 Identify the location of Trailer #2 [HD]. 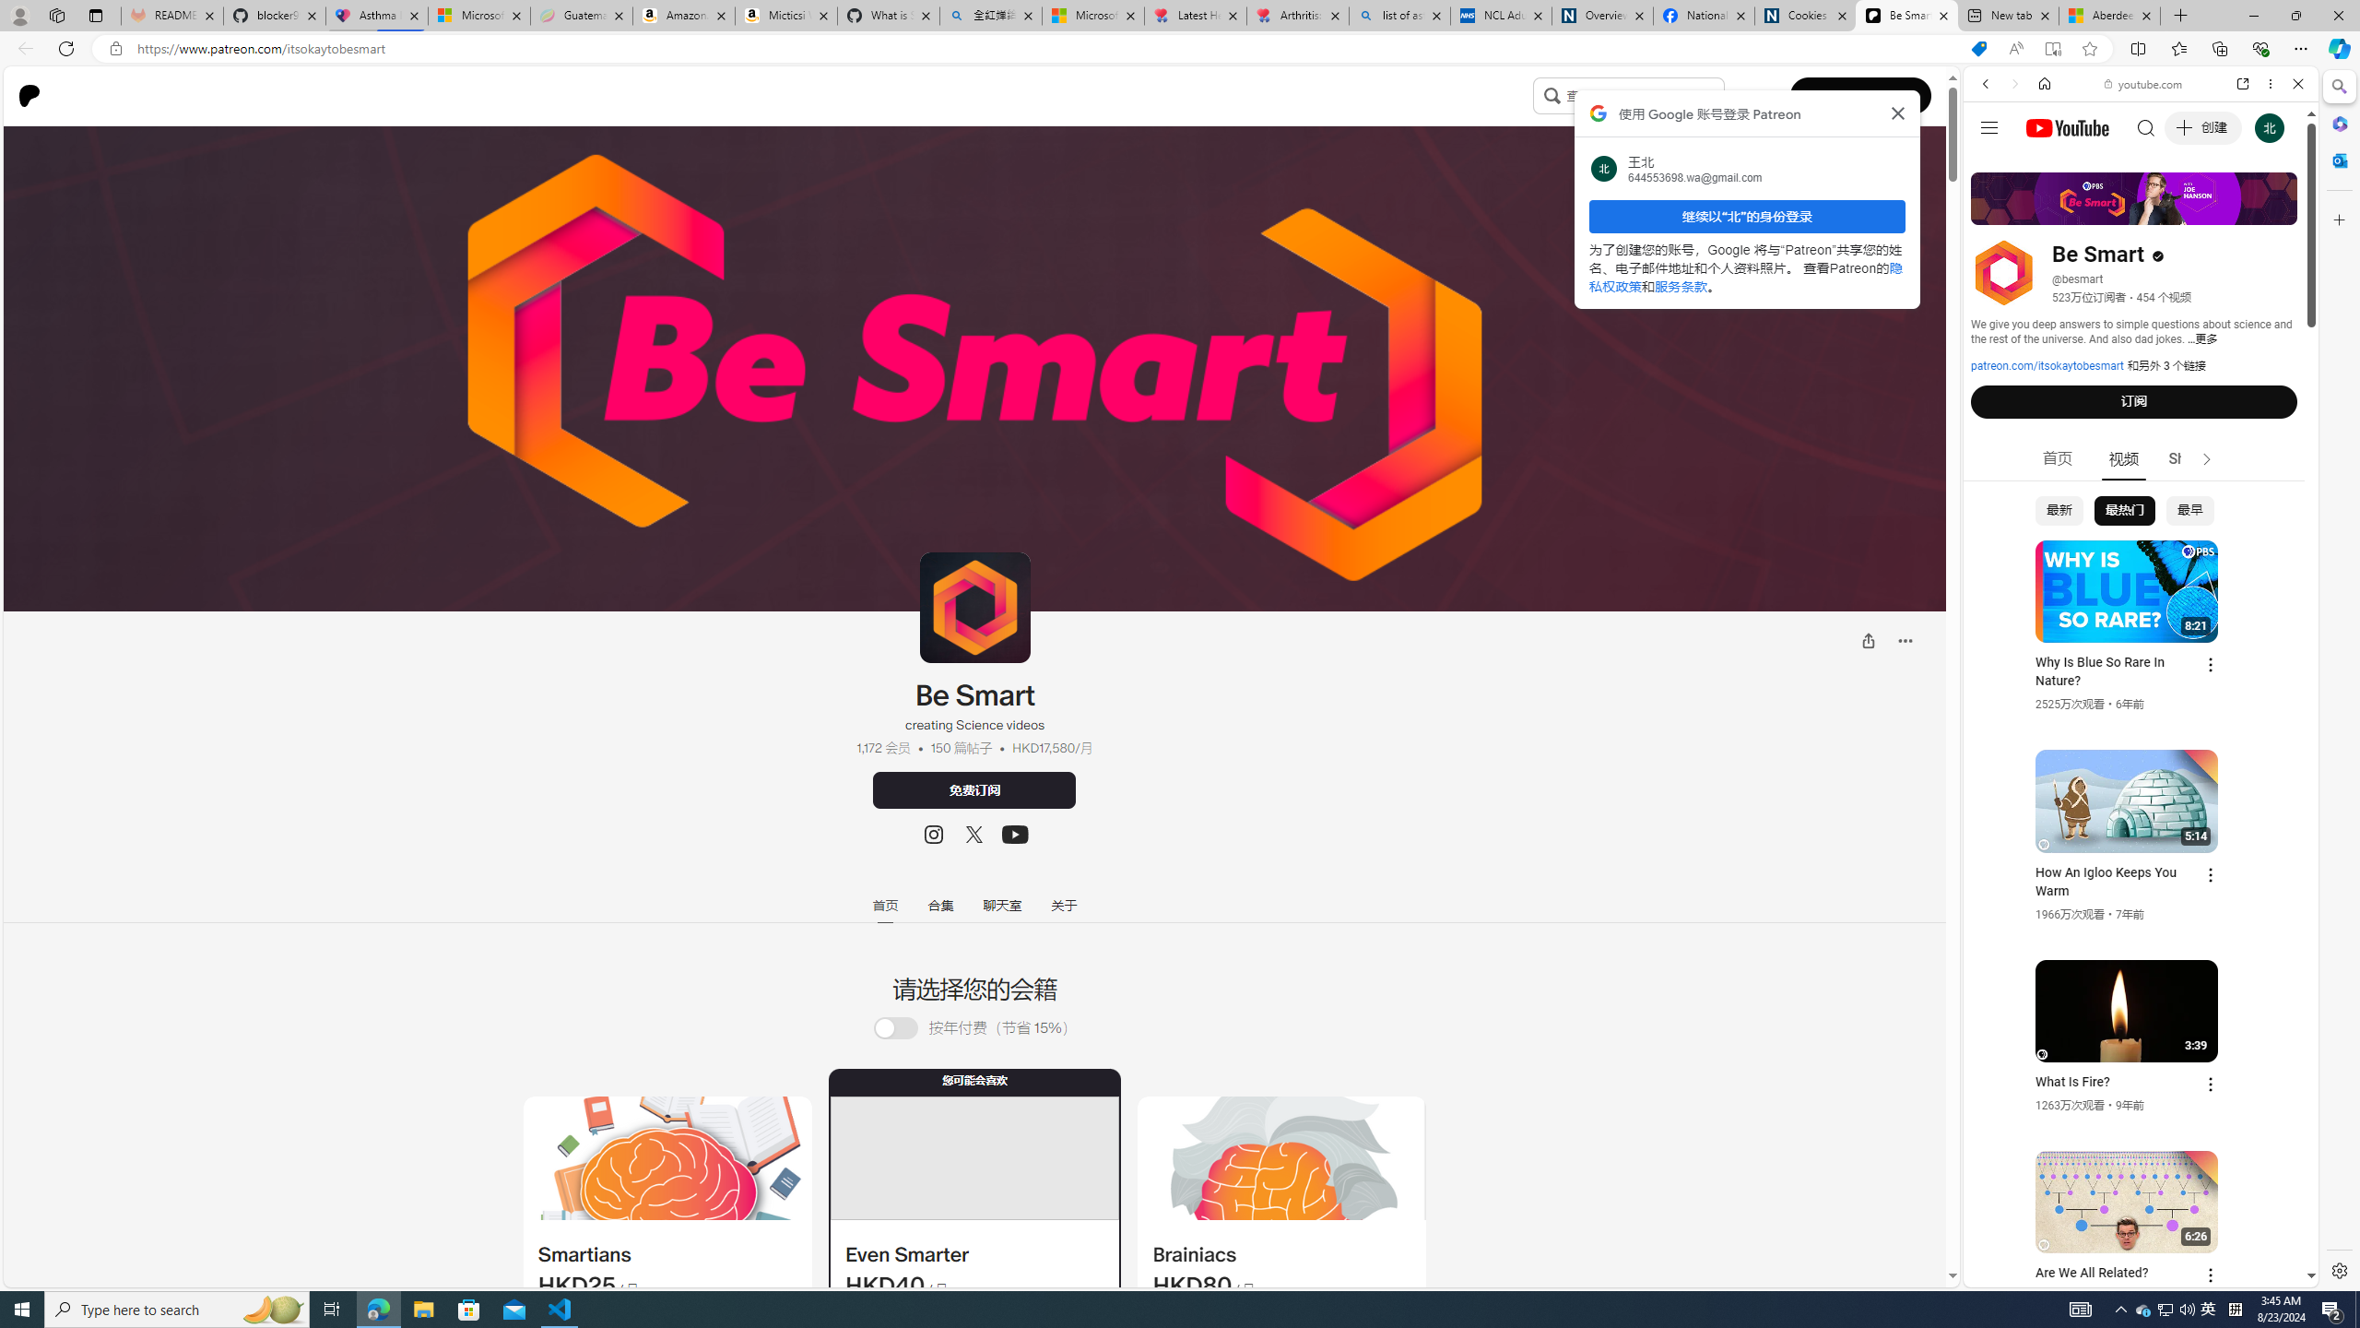
(2141, 546).